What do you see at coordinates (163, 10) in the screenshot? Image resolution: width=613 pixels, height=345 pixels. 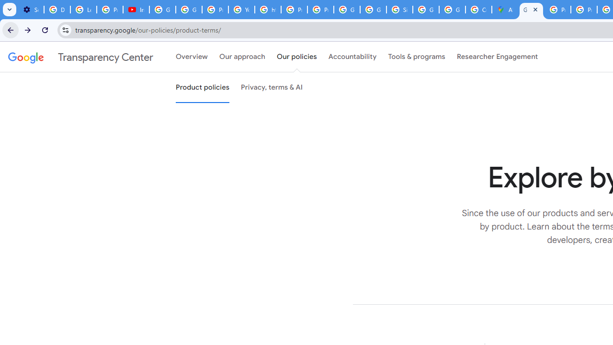 I see `Google Account Help` at bounding box center [163, 10].